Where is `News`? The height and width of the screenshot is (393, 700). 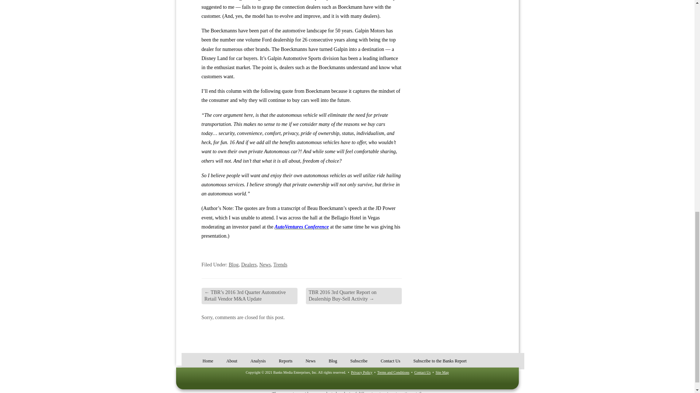
News is located at coordinates (265, 265).